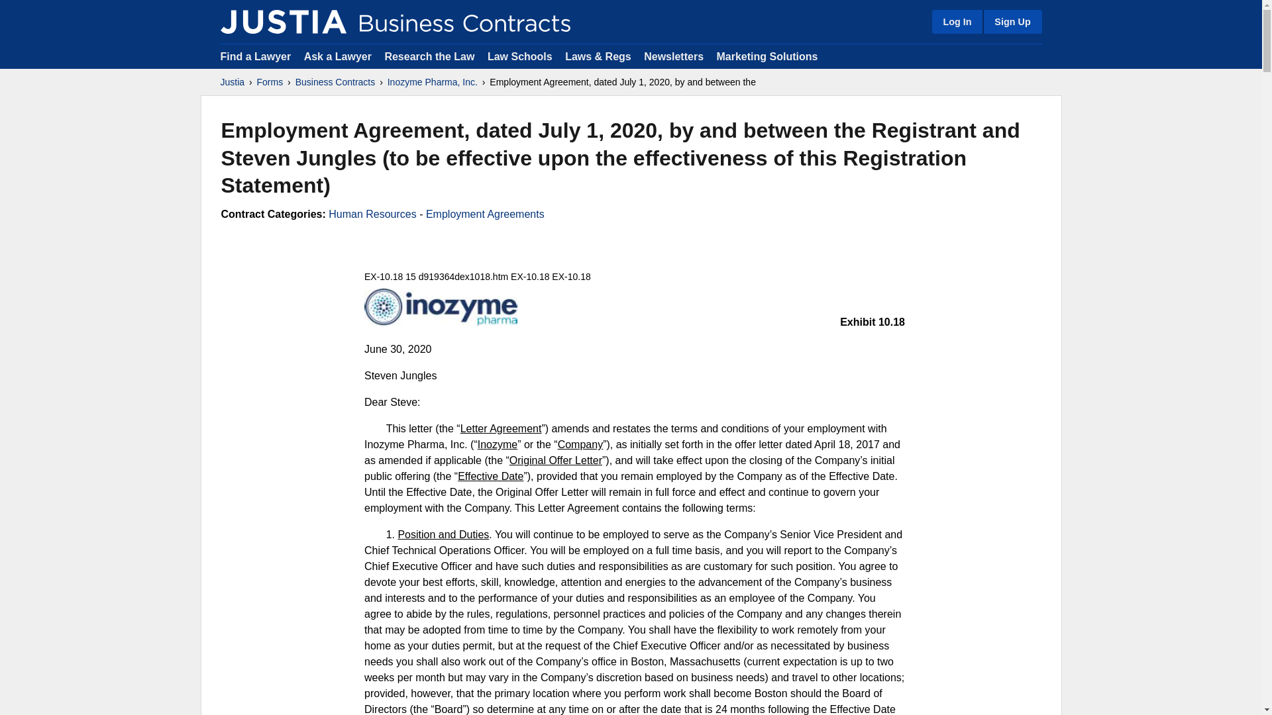  What do you see at coordinates (335, 82) in the screenshot?
I see `Business Contracts` at bounding box center [335, 82].